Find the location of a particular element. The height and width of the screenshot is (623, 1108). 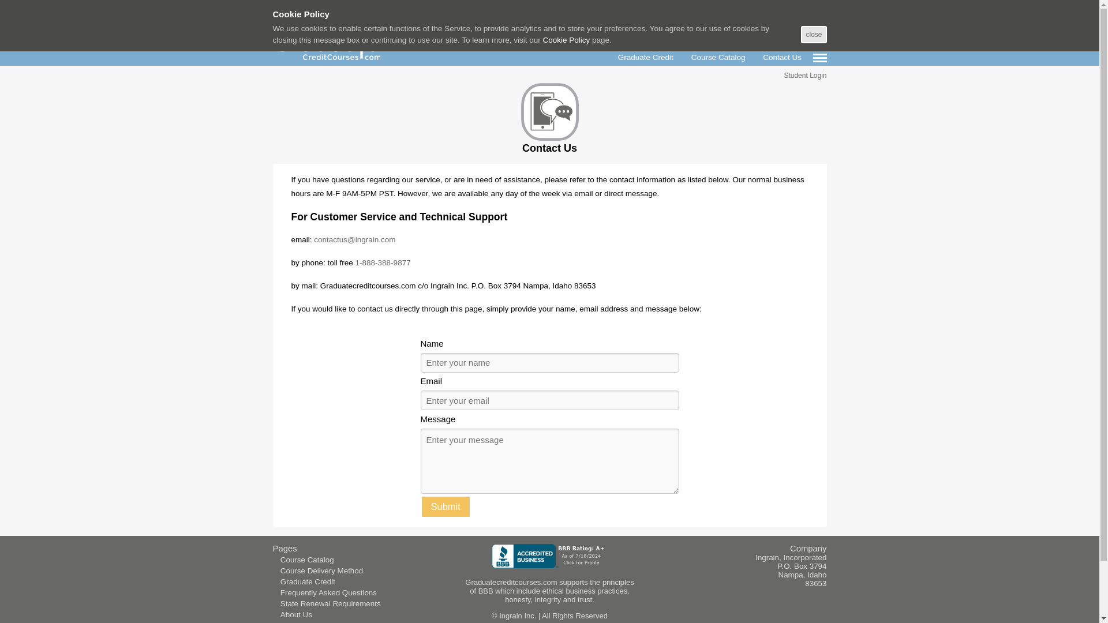

State Renewal Requirements is located at coordinates (330, 603).